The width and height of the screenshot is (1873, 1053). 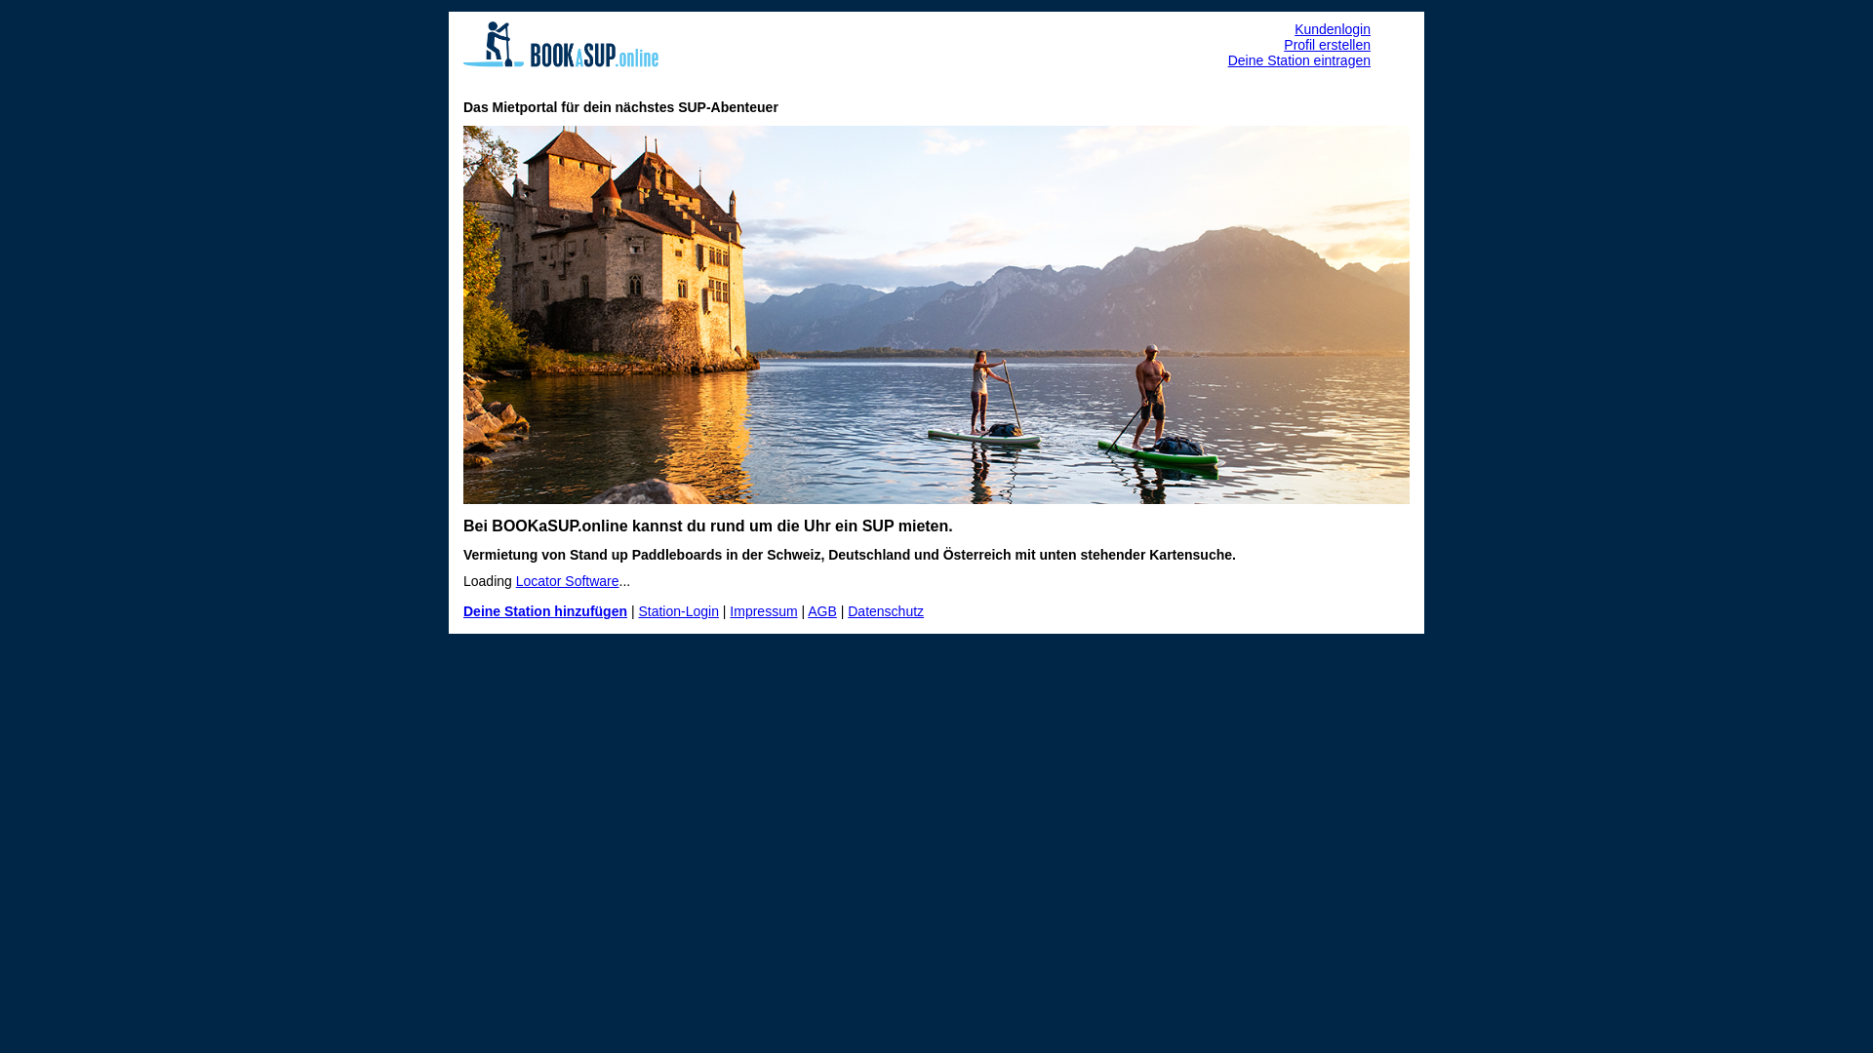 What do you see at coordinates (568, 581) in the screenshot?
I see `Locator Software` at bounding box center [568, 581].